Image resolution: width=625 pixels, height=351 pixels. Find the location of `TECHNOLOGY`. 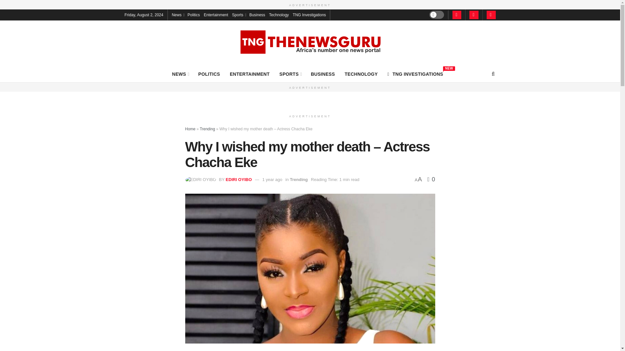

TECHNOLOGY is located at coordinates (361, 74).